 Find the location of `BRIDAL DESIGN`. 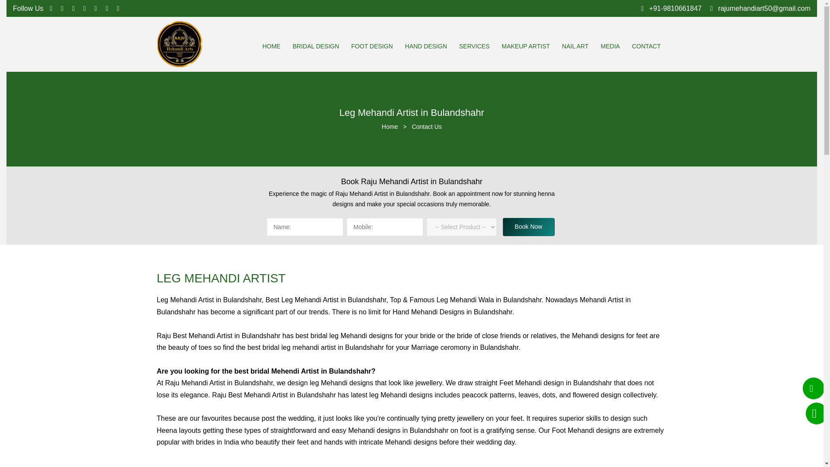

BRIDAL DESIGN is located at coordinates (316, 46).